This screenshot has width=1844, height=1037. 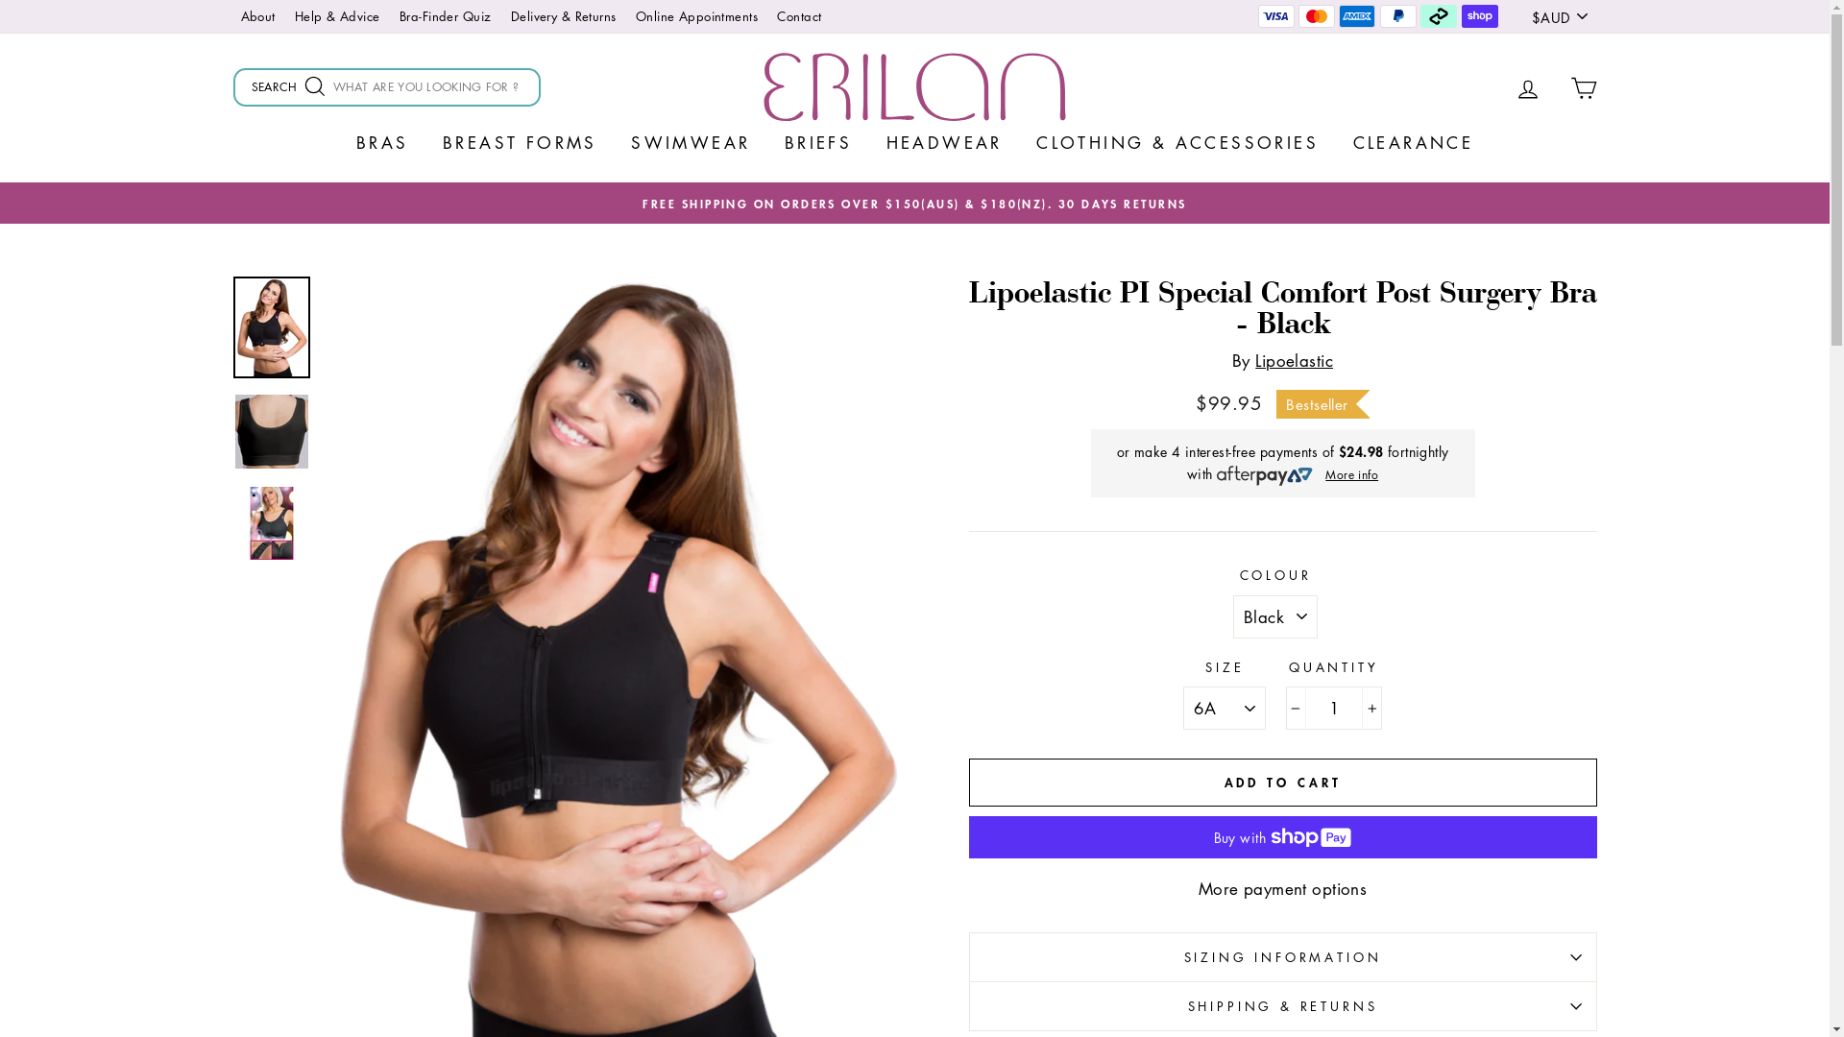 I want to click on More info, so click(x=1352, y=473).